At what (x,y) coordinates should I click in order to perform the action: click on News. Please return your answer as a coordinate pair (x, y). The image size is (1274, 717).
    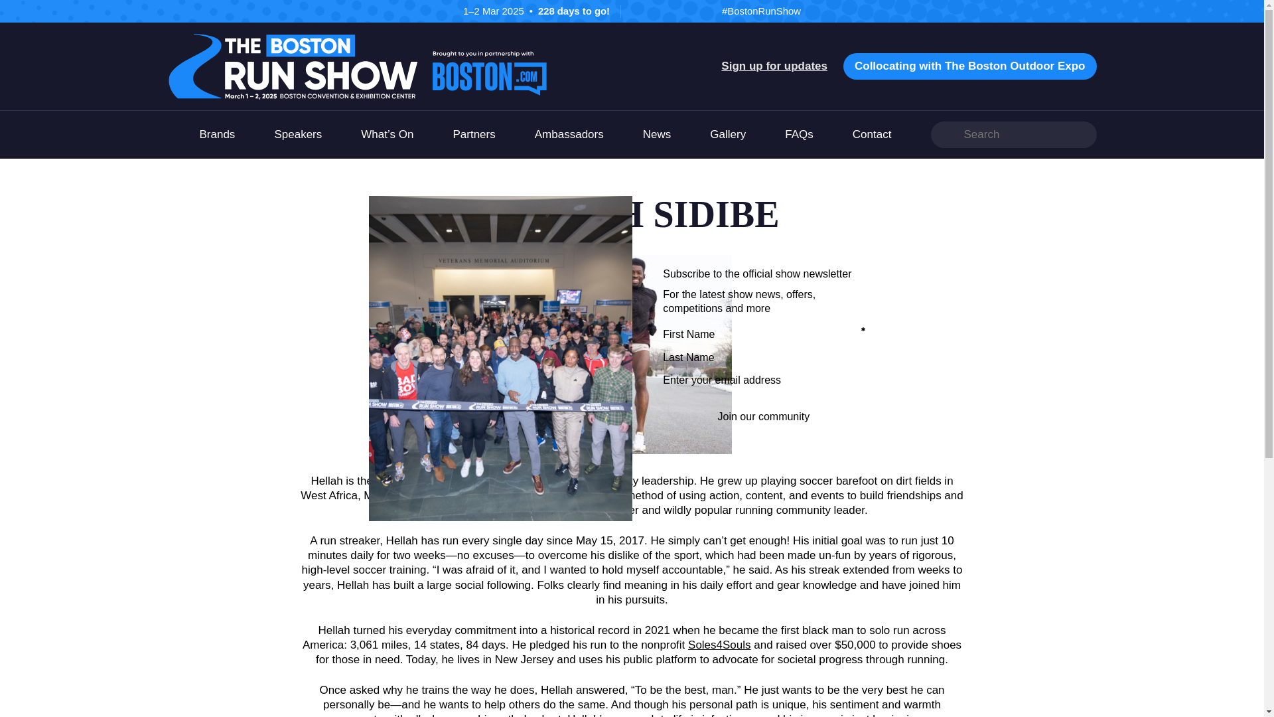
    Looking at the image, I should click on (657, 134).